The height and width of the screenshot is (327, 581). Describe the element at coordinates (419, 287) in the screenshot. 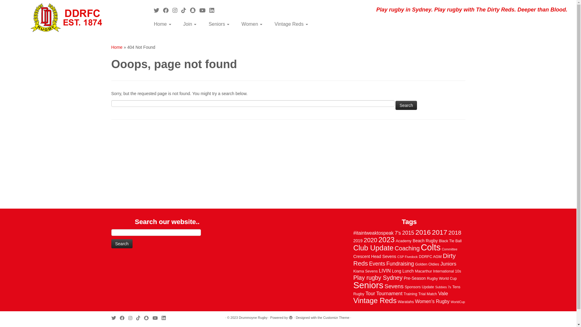

I see `Sponsors Update` at that location.